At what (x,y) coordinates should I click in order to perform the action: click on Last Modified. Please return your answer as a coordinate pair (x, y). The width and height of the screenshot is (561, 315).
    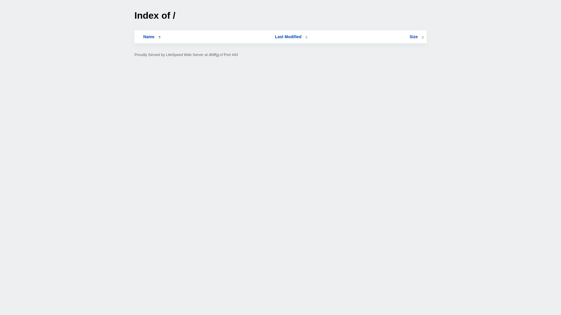
    Looking at the image, I should click on (291, 37).